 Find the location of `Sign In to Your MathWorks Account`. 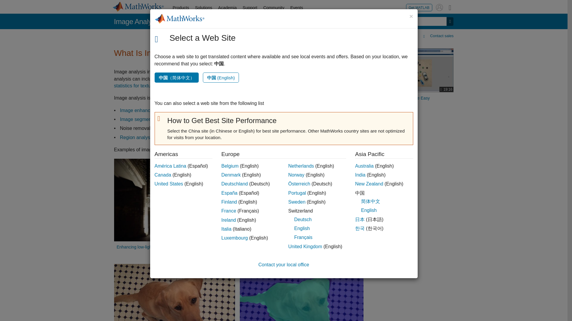

Sign In to Your MathWorks Account is located at coordinates (439, 7).